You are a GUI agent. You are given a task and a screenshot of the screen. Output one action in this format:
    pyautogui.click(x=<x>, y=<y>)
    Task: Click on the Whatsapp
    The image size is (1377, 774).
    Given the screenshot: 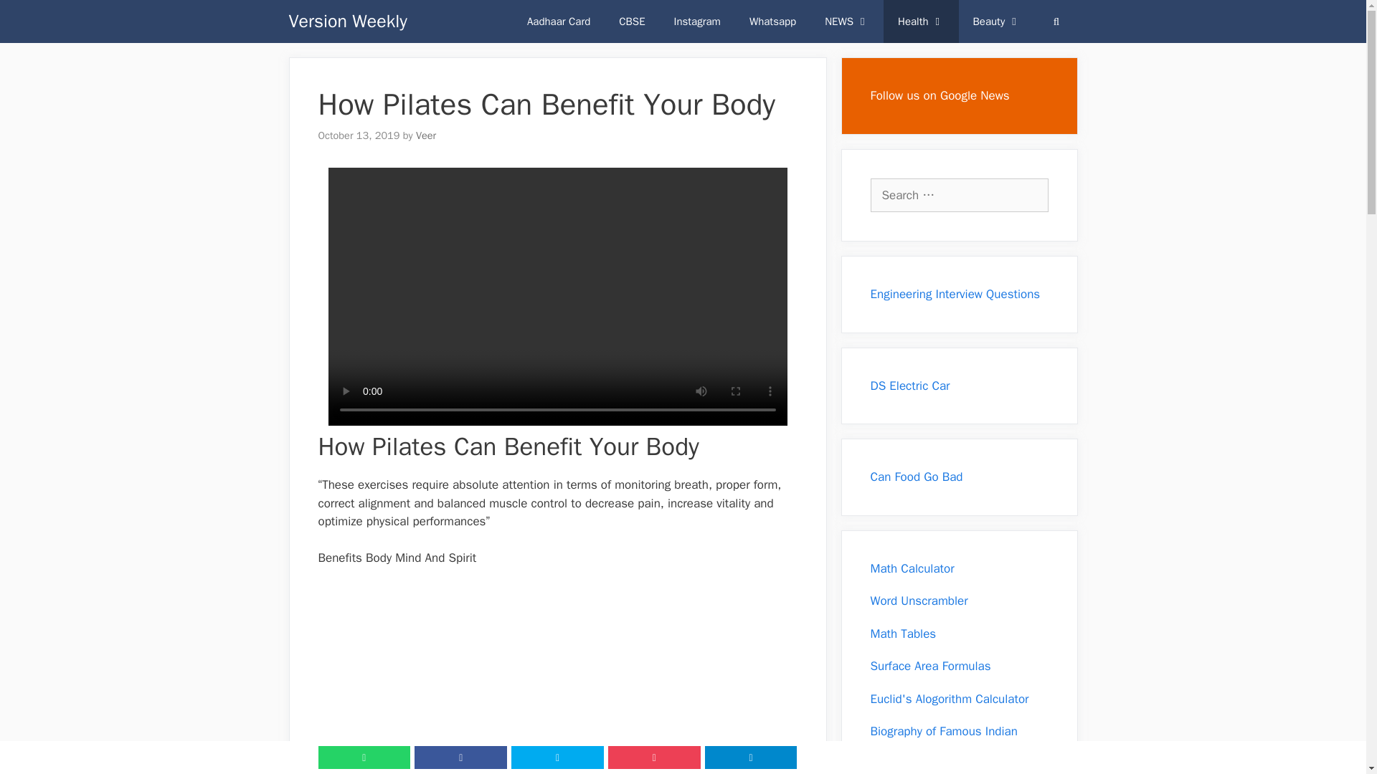 What is the action you would take?
    pyautogui.click(x=773, y=21)
    